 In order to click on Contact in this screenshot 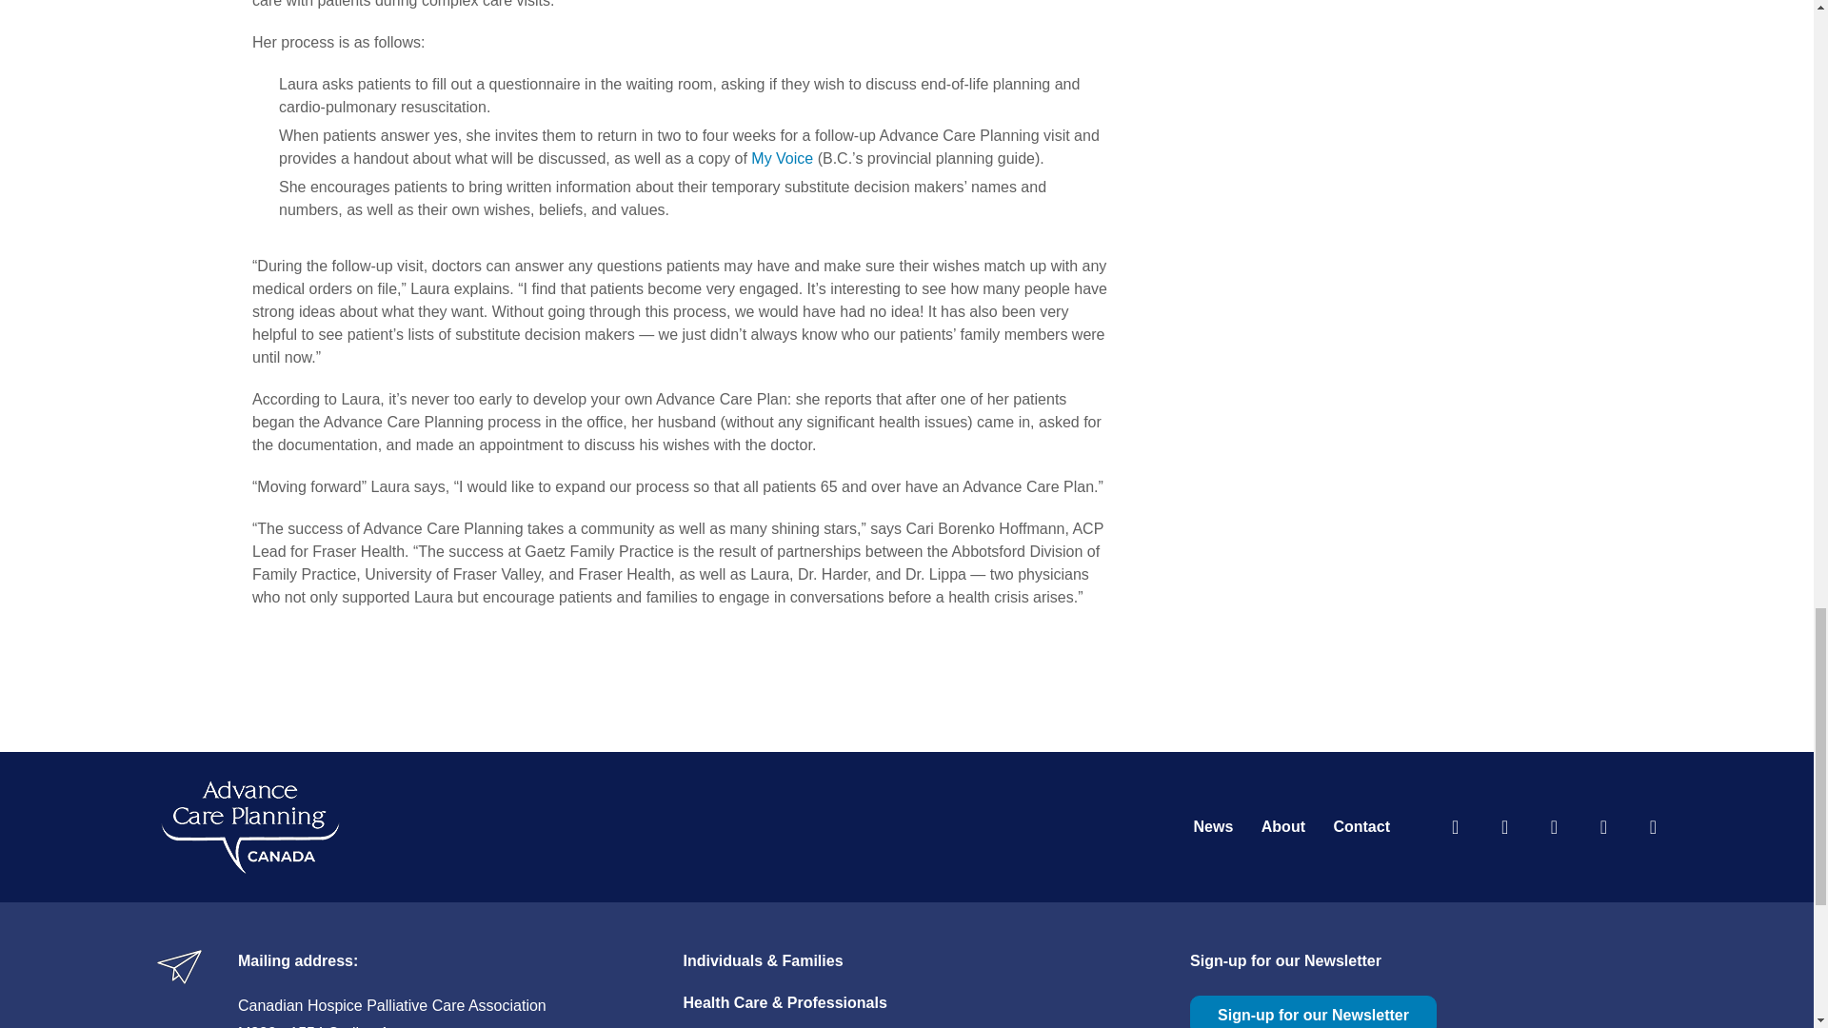, I will do `click(1361, 826)`.